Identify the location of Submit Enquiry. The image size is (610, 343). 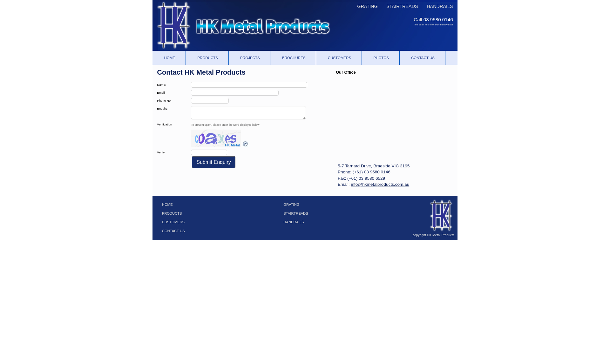
(214, 162).